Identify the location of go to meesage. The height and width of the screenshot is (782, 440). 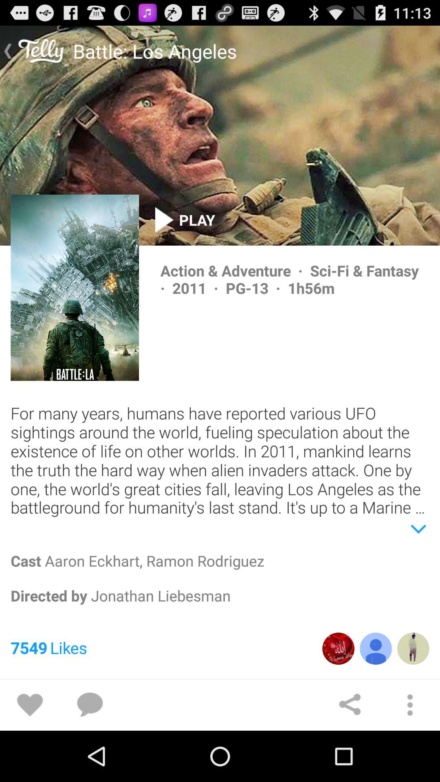
(90, 705).